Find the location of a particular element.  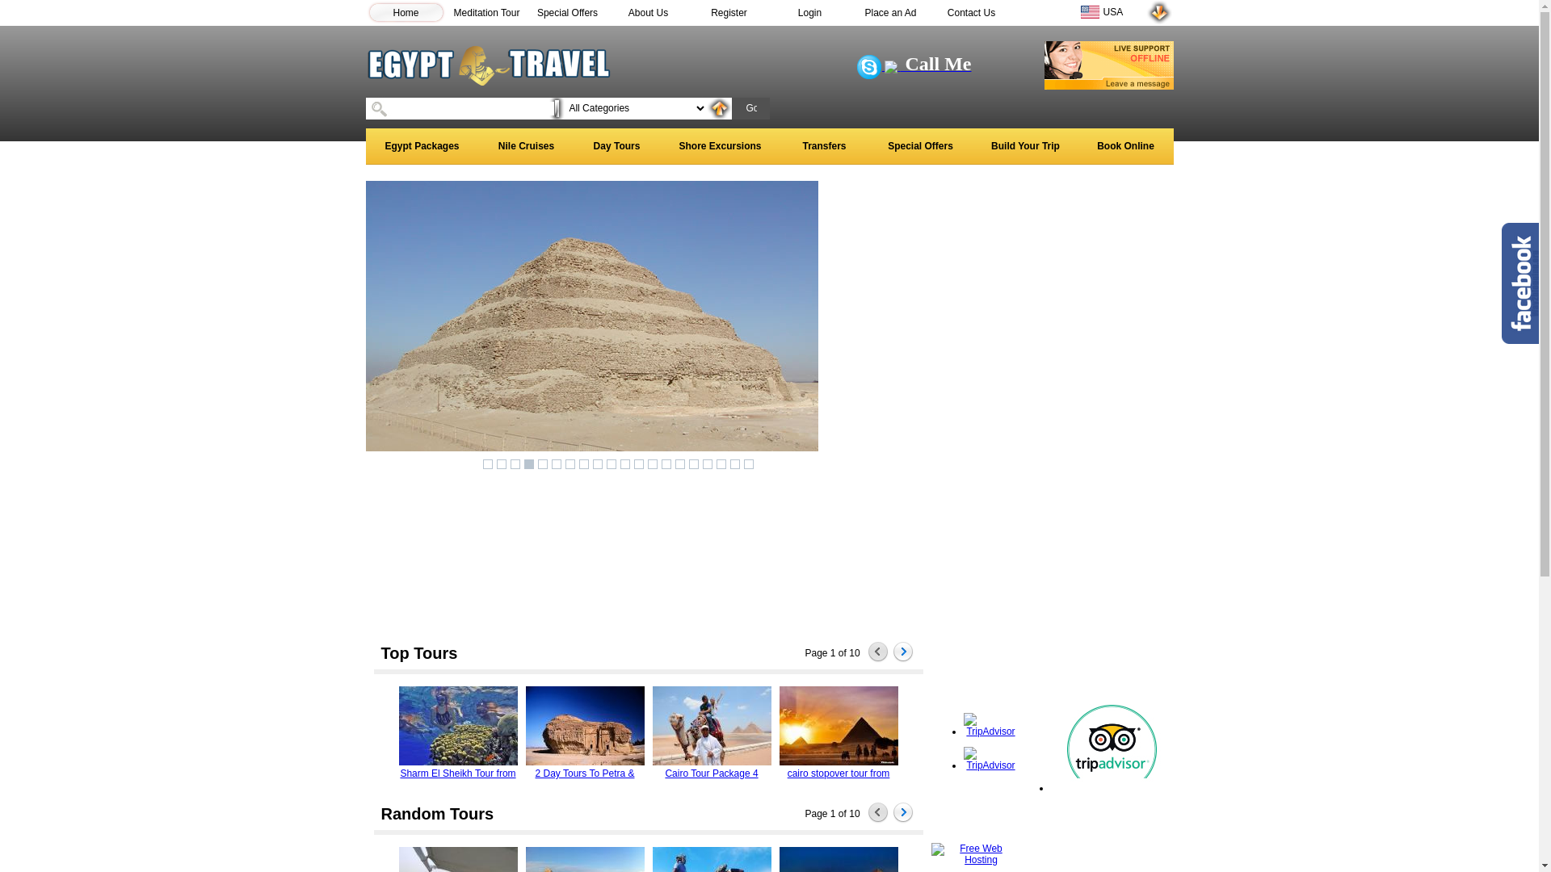

Contact Us is located at coordinates (971, 12).